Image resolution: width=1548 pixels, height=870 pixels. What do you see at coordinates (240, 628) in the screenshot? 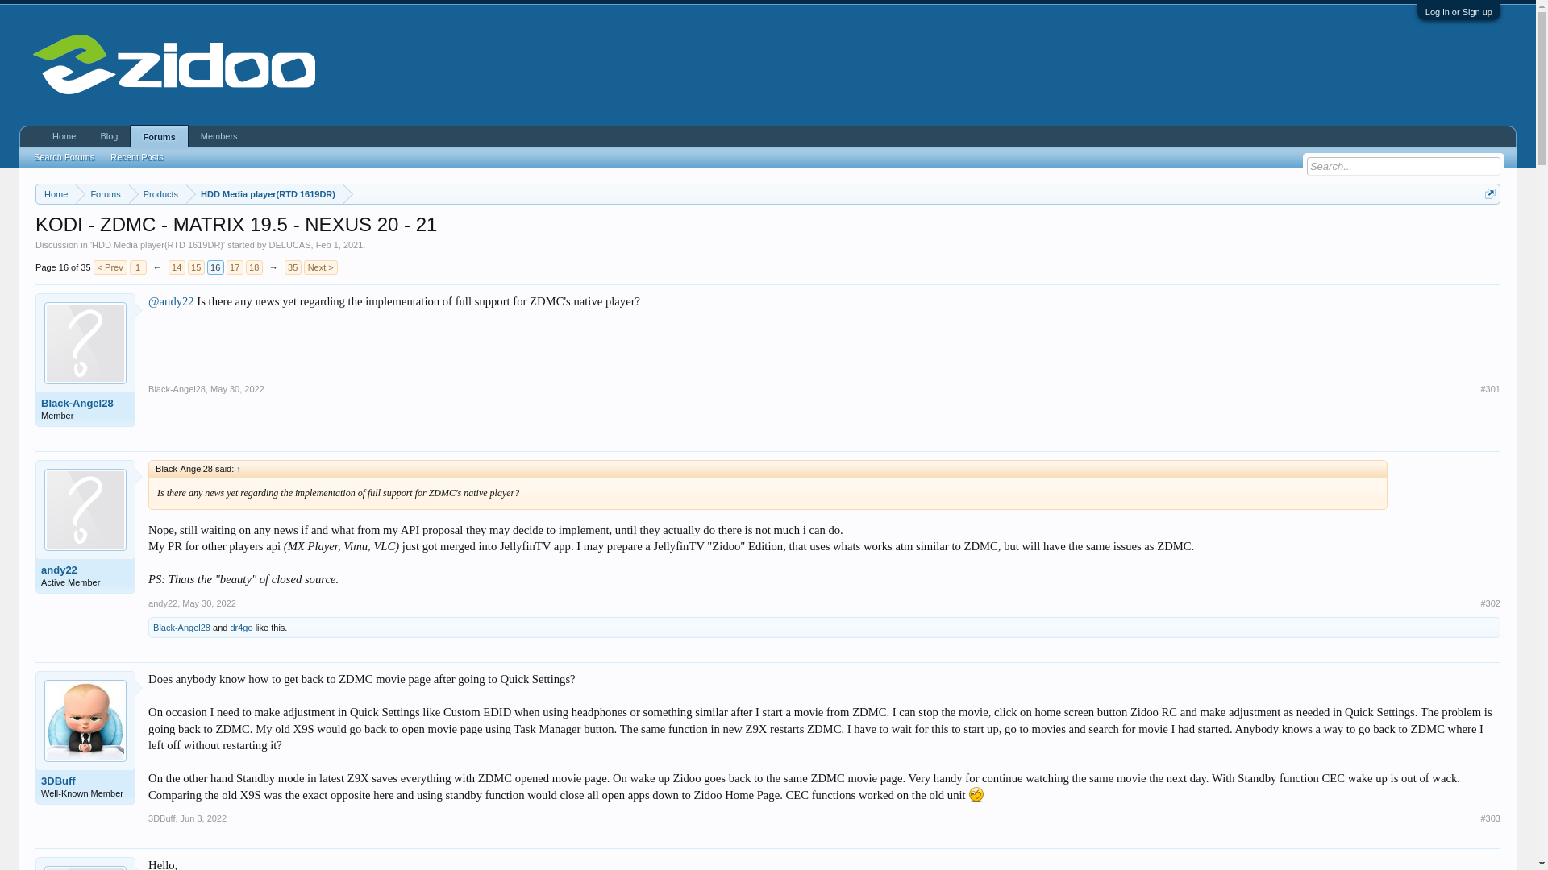
I see `dr4go` at bounding box center [240, 628].